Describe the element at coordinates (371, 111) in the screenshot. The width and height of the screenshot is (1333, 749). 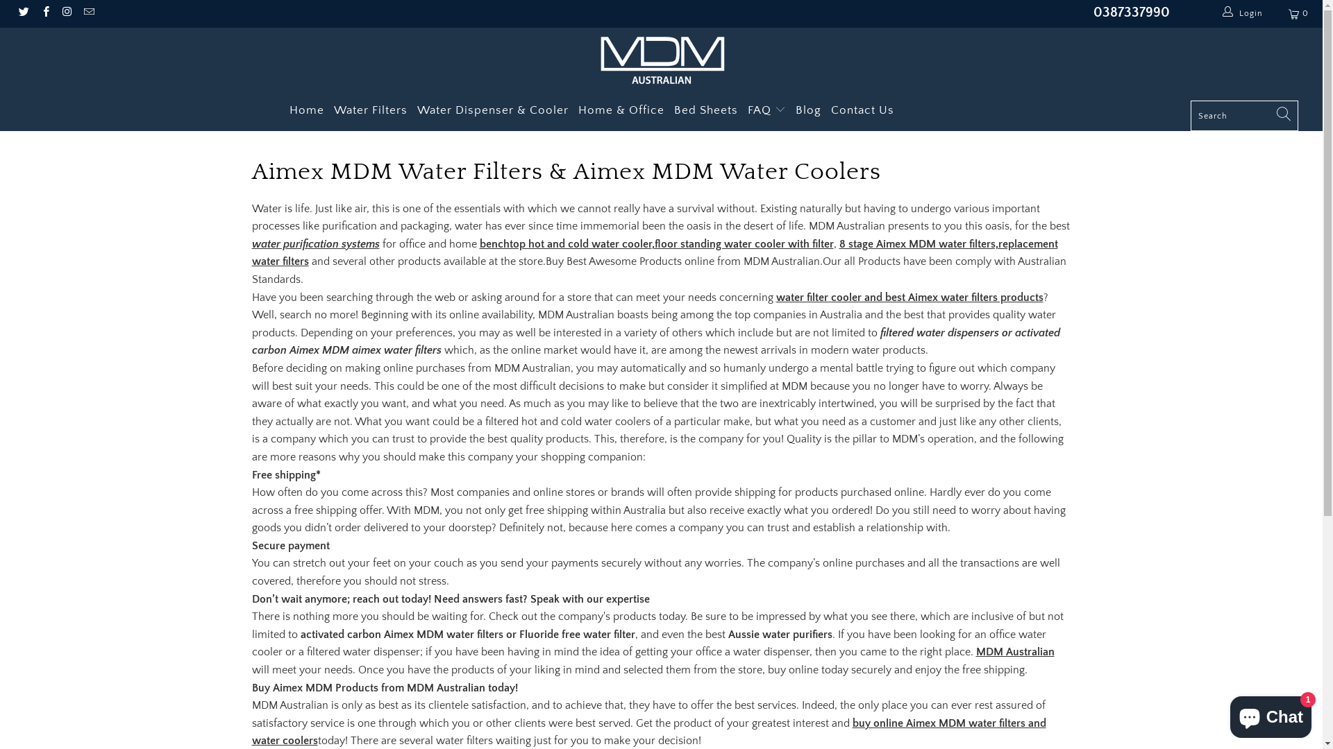
I see `Water Filters` at that location.